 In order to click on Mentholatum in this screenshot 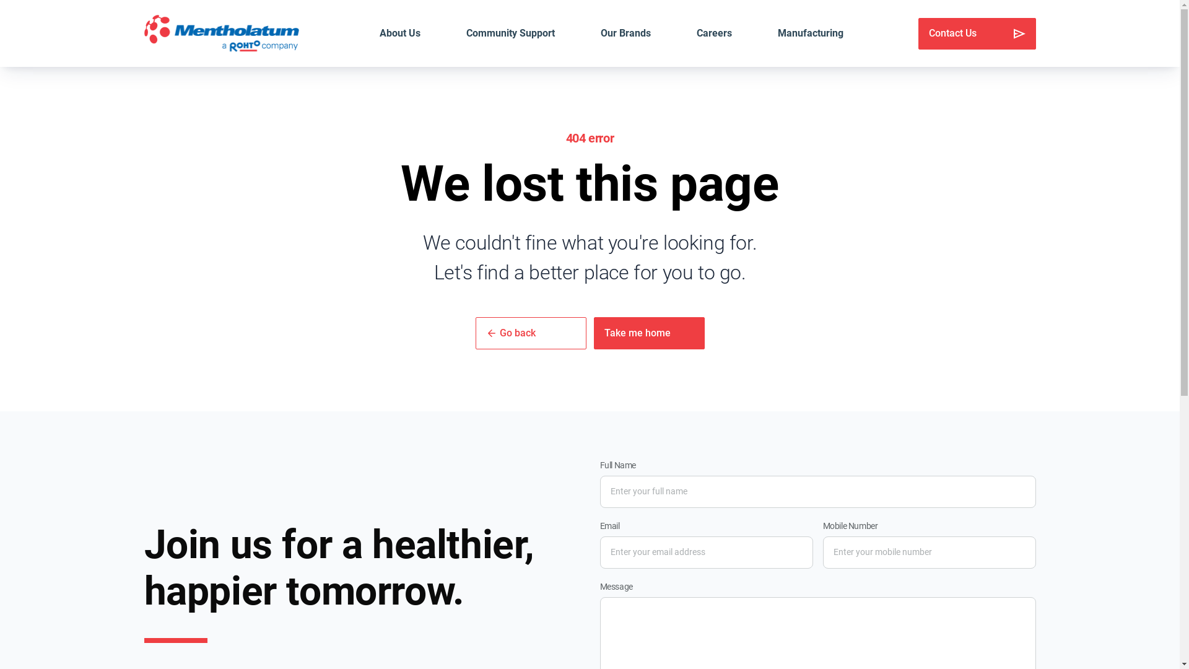, I will do `click(221, 33)`.